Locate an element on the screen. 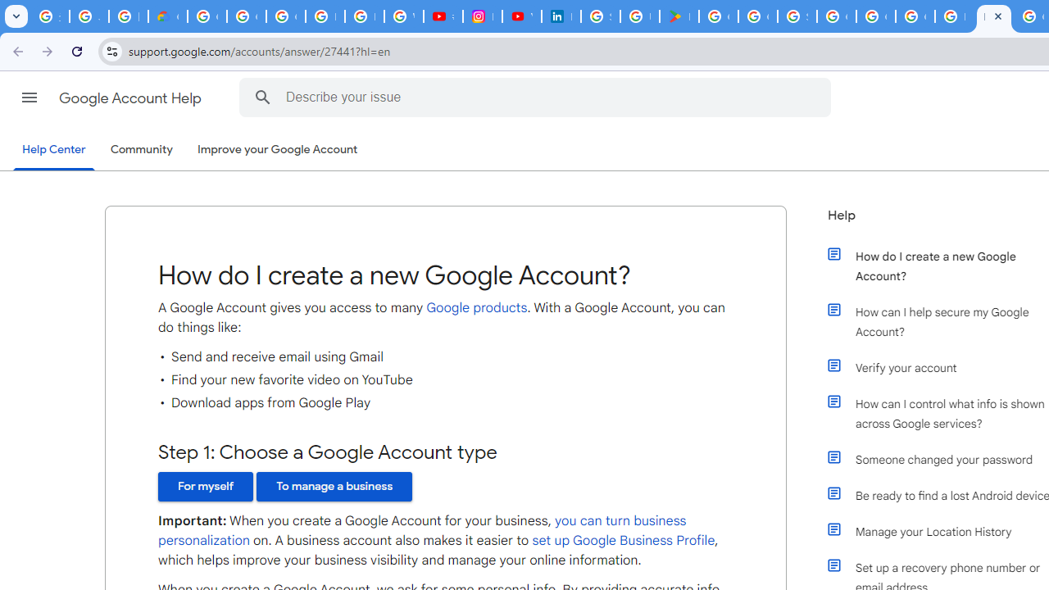 This screenshot has width=1049, height=590. How do I create a new Google Account? - Google Account Help is located at coordinates (993, 16).